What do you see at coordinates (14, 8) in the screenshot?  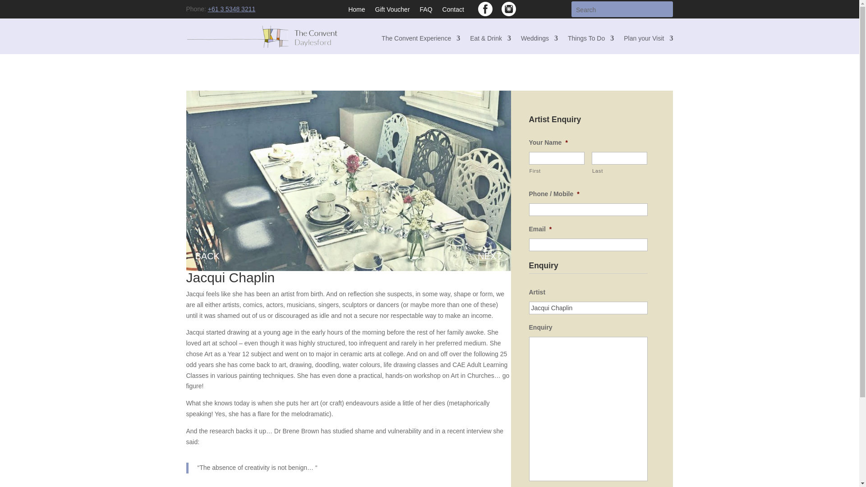 I see `Search` at bounding box center [14, 8].